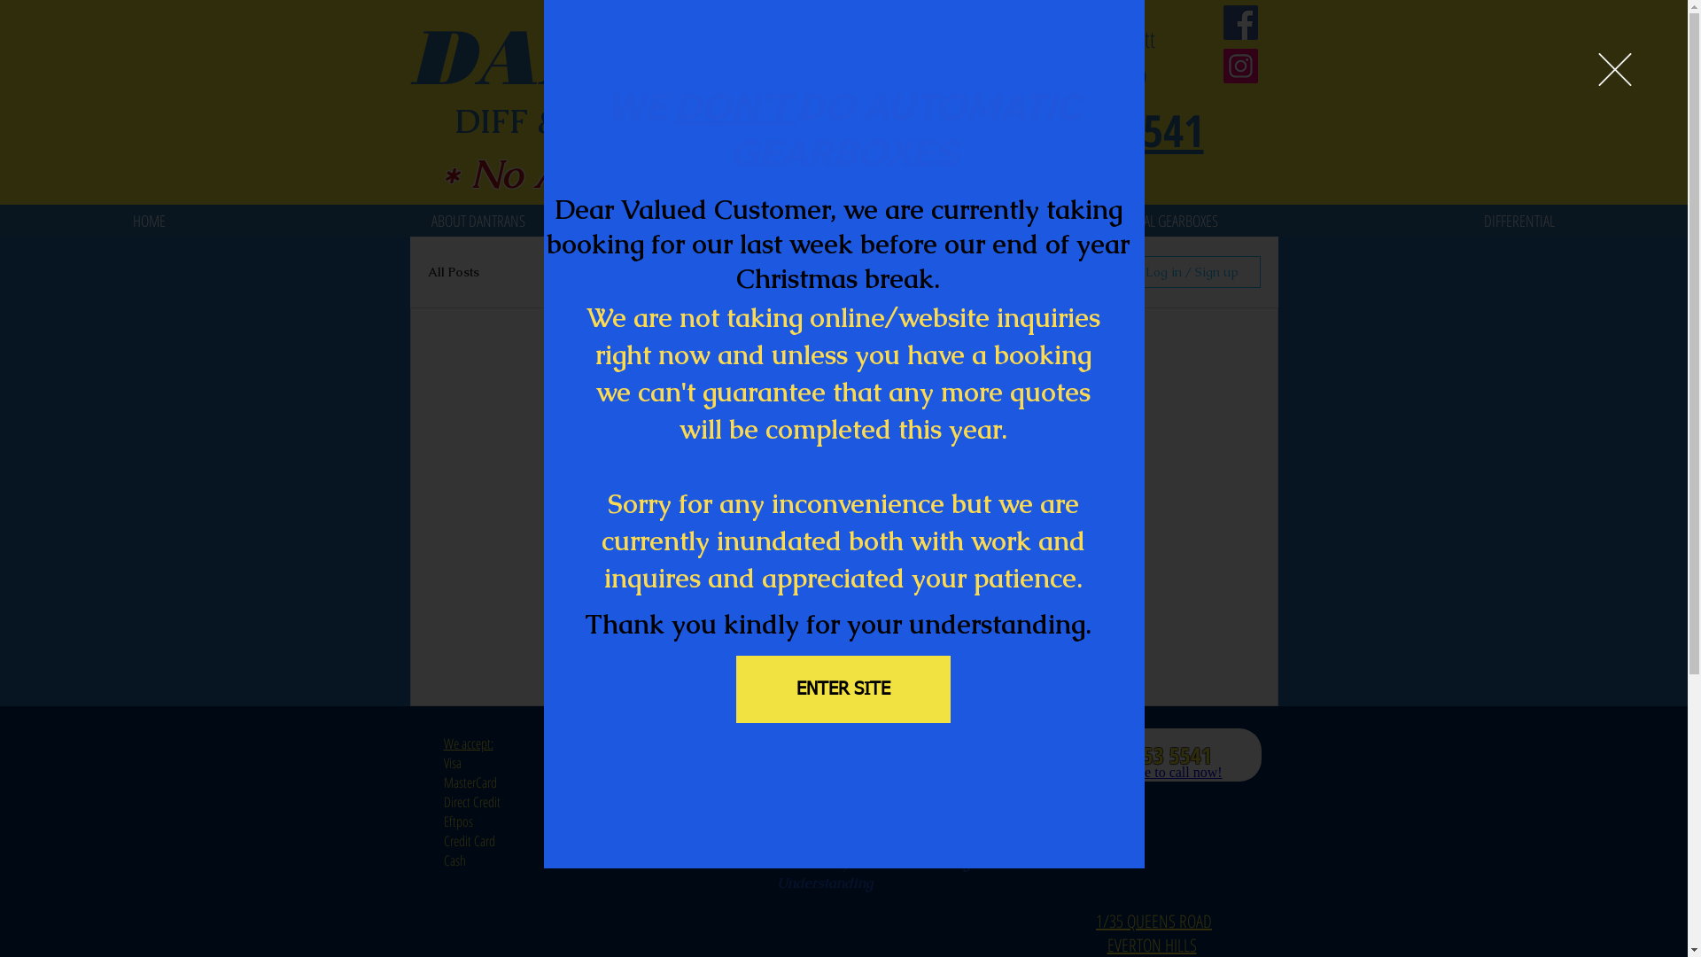 The width and height of the screenshot is (1701, 957). I want to click on CLUTCHES, so click(818, 221).